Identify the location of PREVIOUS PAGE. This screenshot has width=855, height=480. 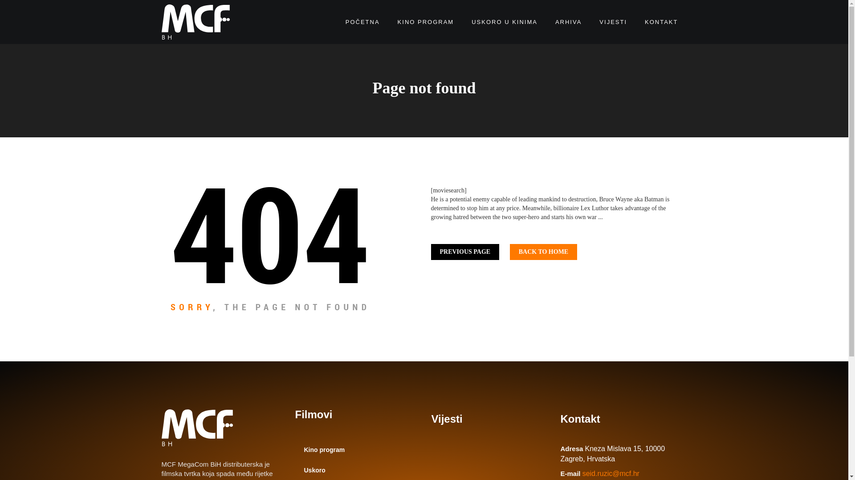
(465, 252).